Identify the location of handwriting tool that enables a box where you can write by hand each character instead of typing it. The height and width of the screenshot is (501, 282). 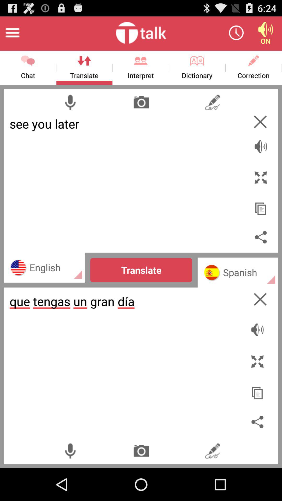
(212, 102).